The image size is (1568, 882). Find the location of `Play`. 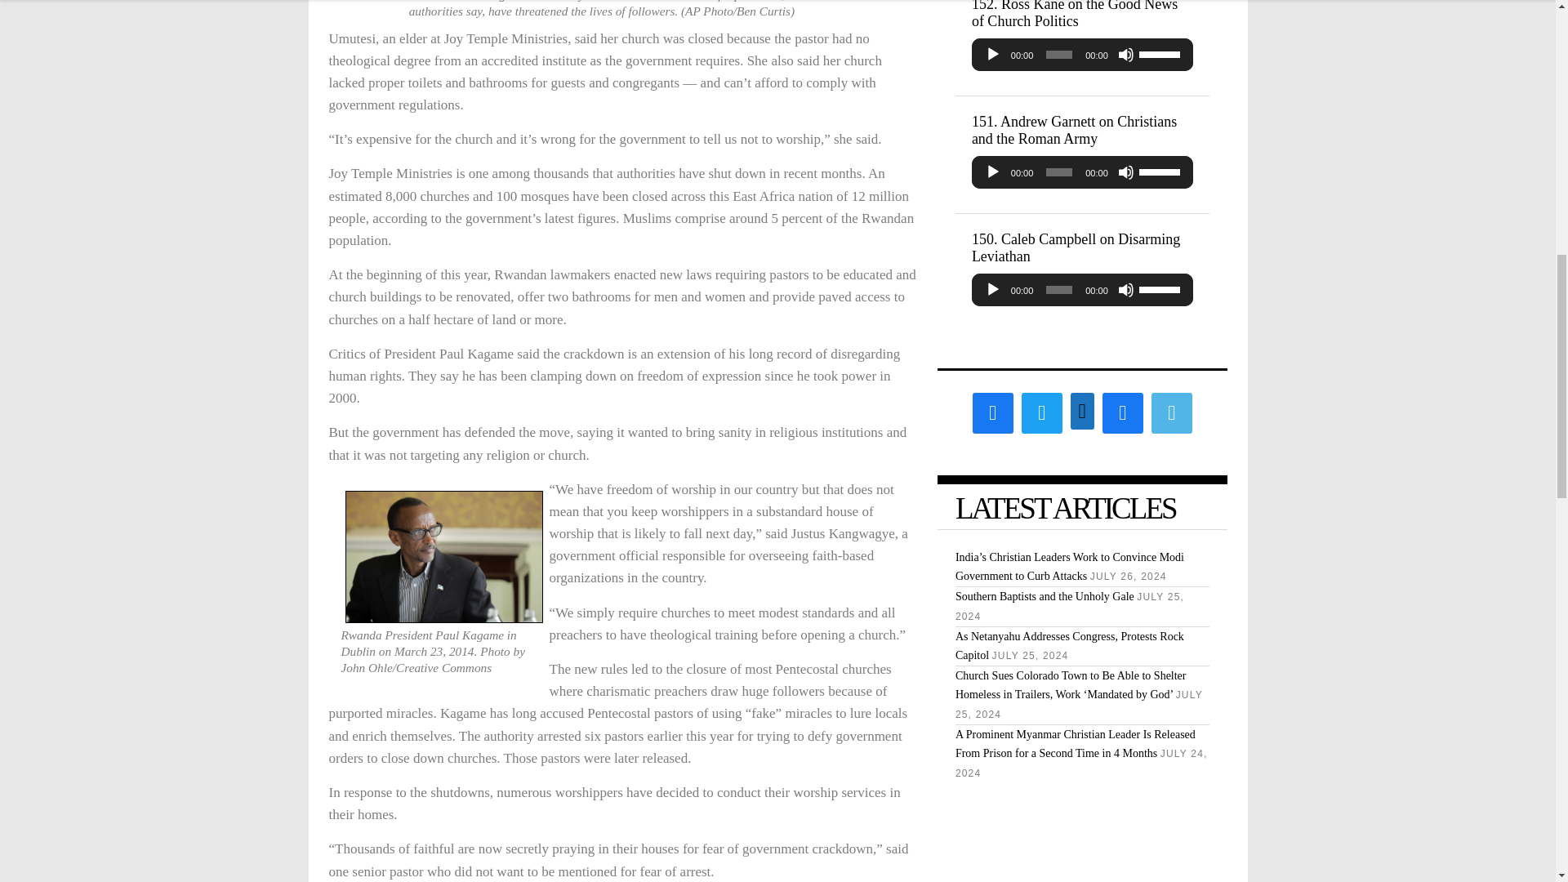

Play is located at coordinates (993, 54).